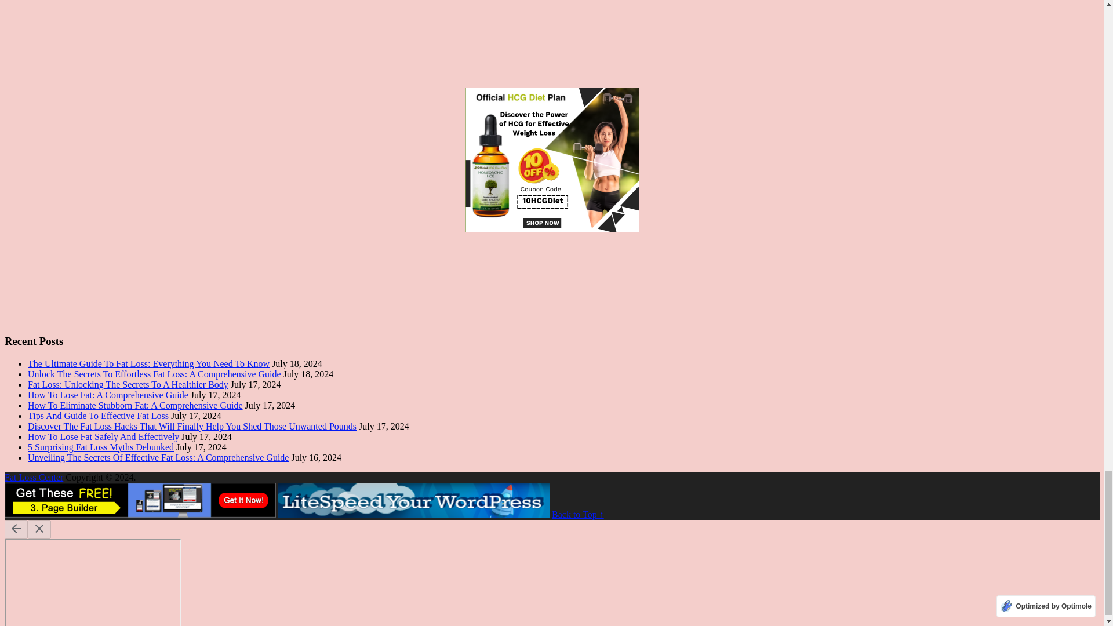 The image size is (1113, 626). I want to click on How To Lose Fat Safely And Effectively, so click(103, 437).